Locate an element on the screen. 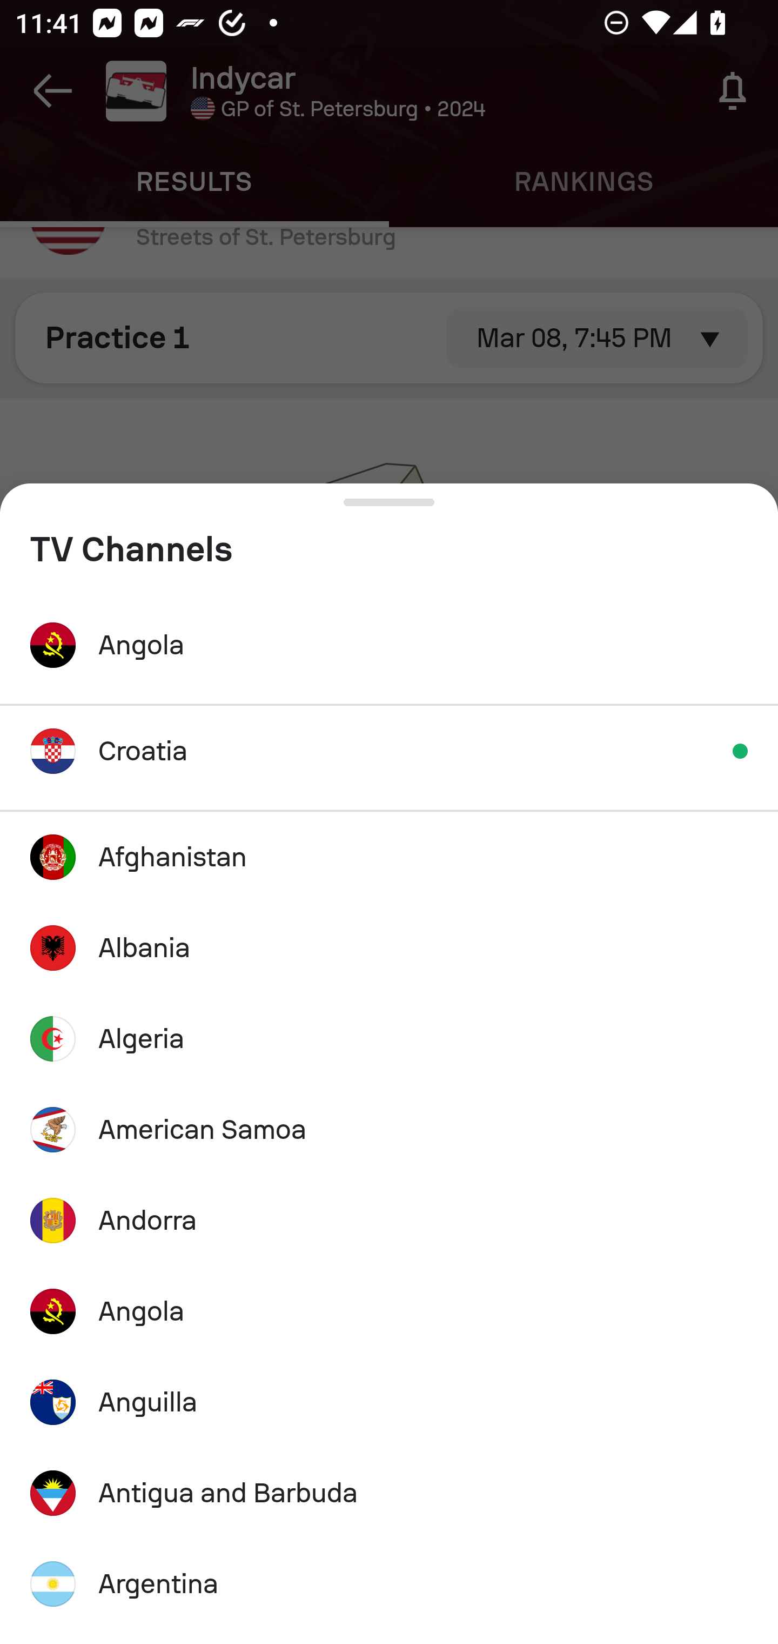 The height and width of the screenshot is (1644, 778). Croatia is located at coordinates (389, 751).